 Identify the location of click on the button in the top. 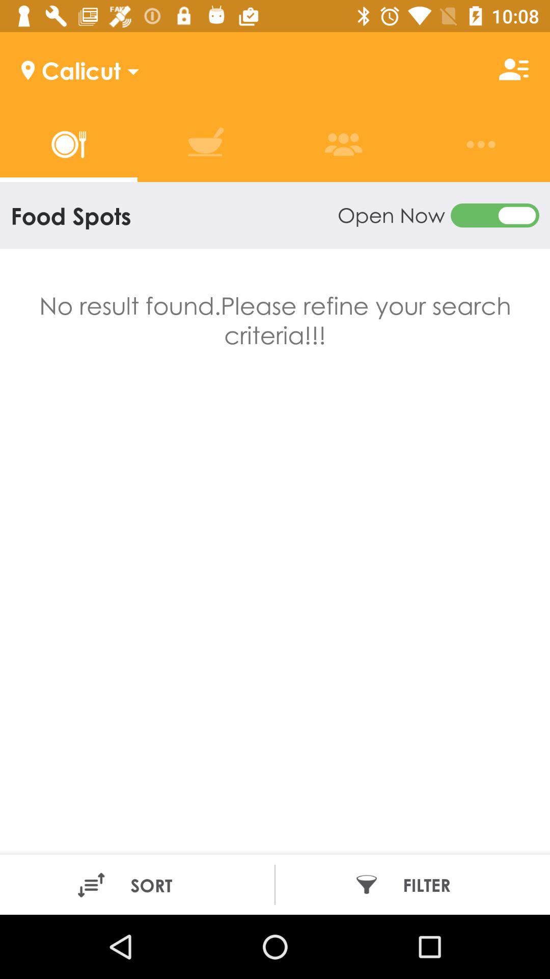
(438, 215).